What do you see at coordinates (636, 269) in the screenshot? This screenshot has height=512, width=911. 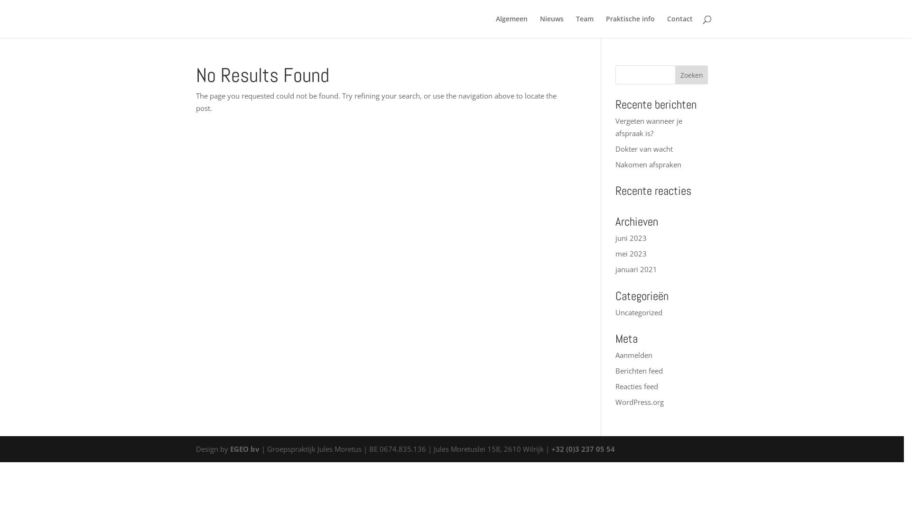 I see `januari 2021` at bounding box center [636, 269].